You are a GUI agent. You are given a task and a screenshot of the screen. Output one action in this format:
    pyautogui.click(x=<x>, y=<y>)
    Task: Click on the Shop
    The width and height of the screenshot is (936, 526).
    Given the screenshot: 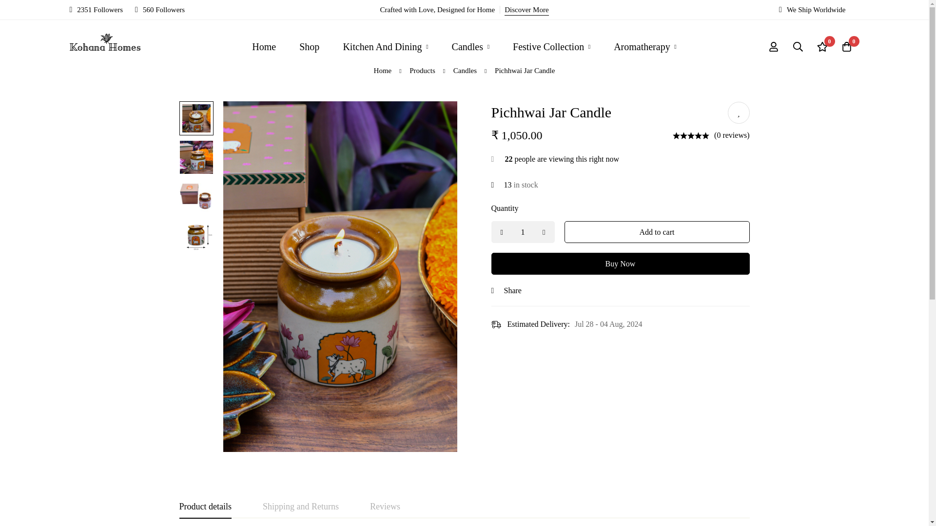 What is the action you would take?
    pyautogui.click(x=309, y=46)
    